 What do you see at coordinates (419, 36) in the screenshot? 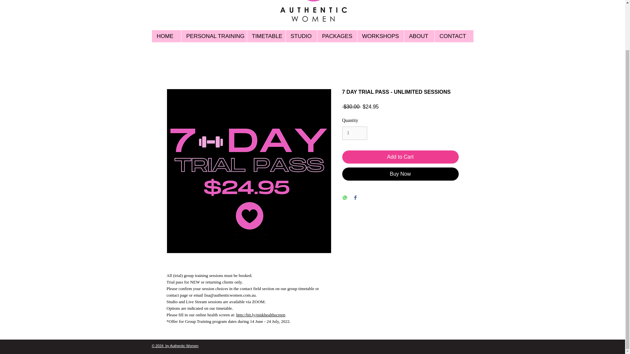
I see `ABOUT` at bounding box center [419, 36].